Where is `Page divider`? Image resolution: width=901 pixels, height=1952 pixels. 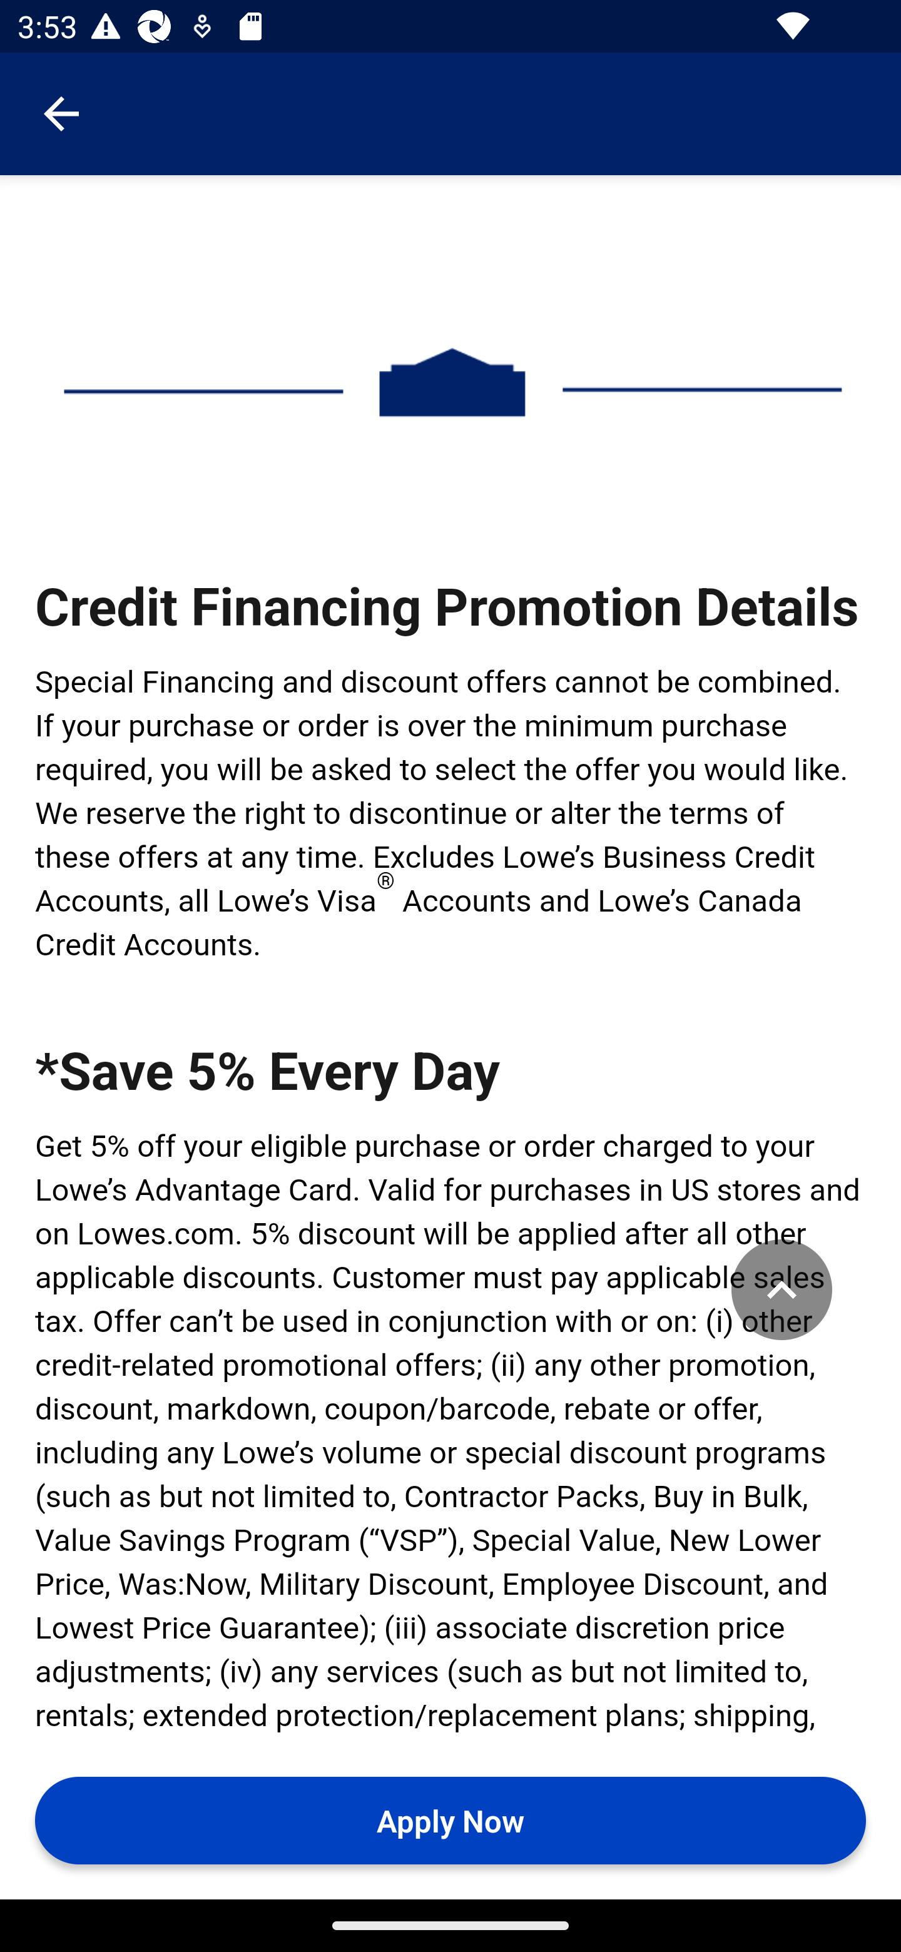
Page divider is located at coordinates (452, 382).